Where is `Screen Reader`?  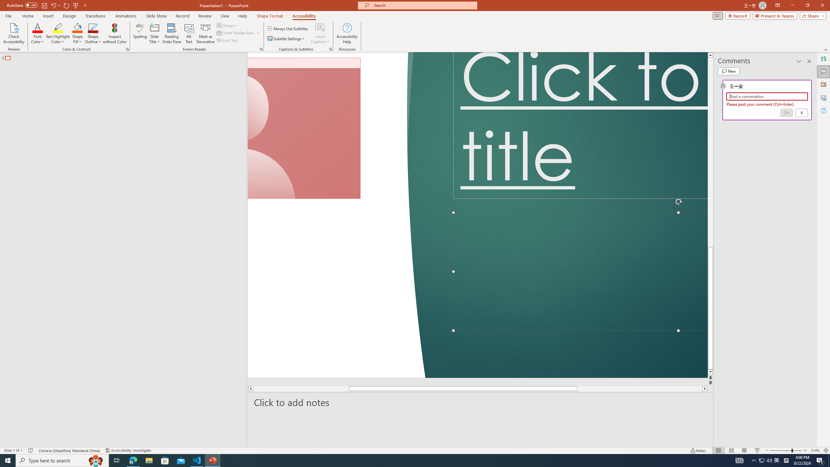 Screen Reader is located at coordinates (261, 49).